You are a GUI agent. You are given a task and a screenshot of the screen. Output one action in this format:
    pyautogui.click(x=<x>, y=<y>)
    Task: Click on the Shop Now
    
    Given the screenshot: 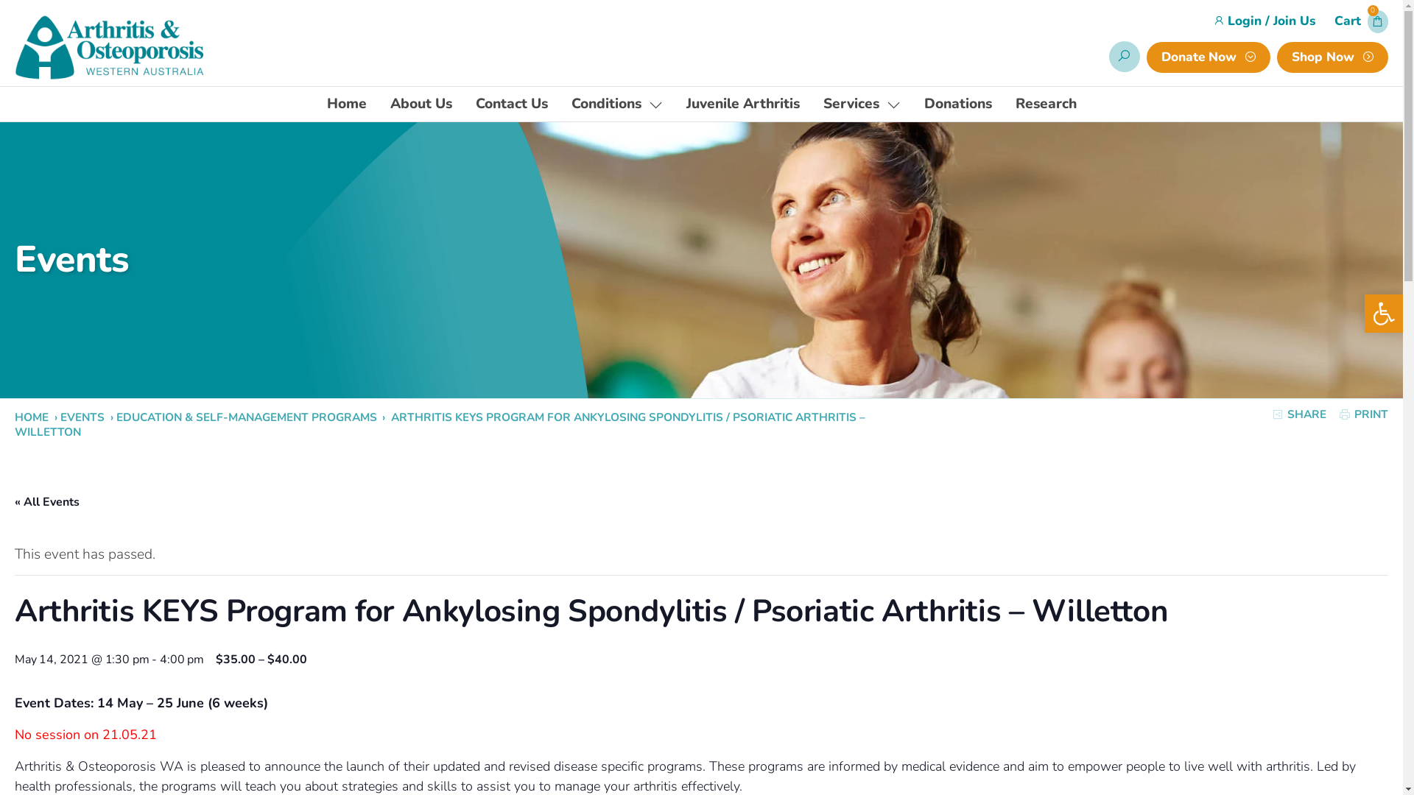 What is the action you would take?
    pyautogui.click(x=1333, y=57)
    